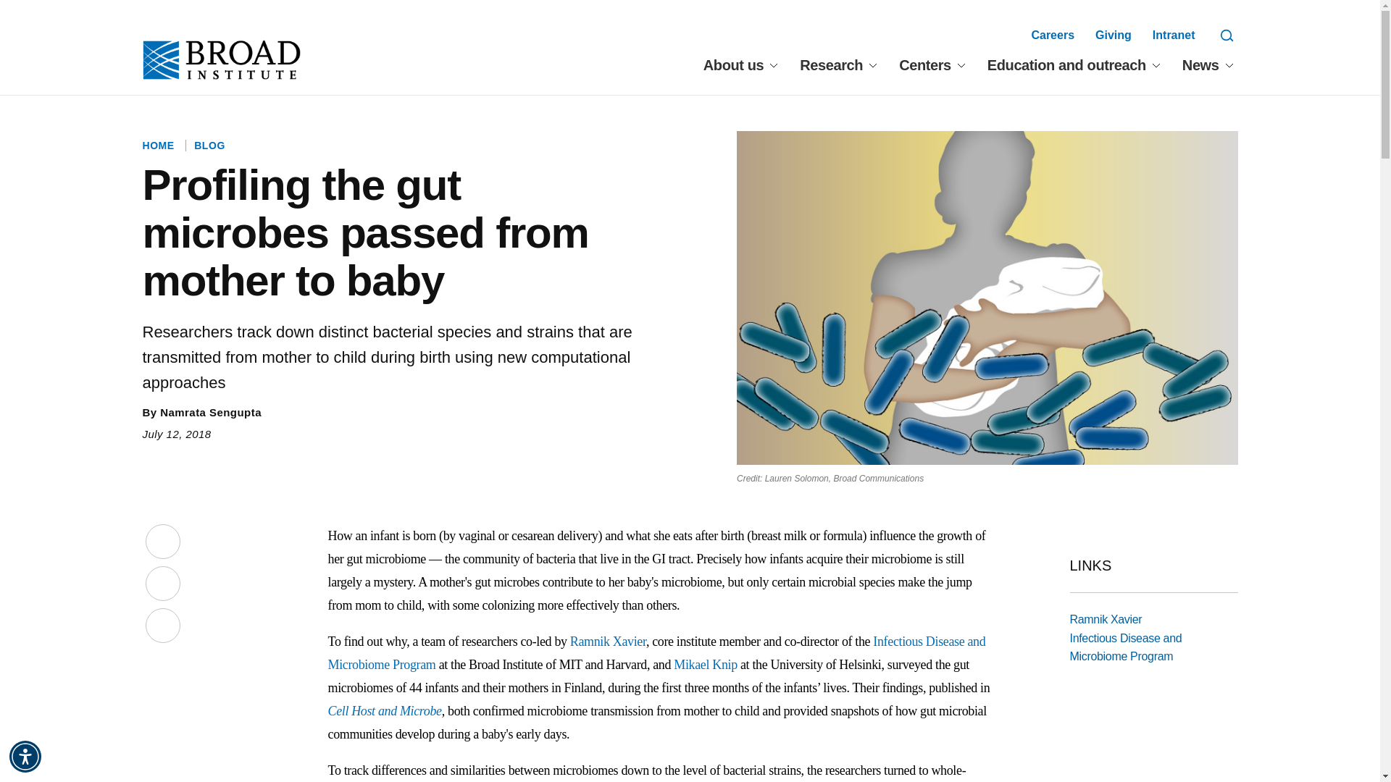  What do you see at coordinates (1174, 35) in the screenshot?
I see `Broad Institute Intranet` at bounding box center [1174, 35].